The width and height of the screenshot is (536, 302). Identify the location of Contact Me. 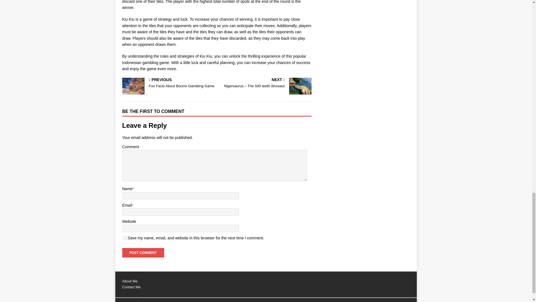
(143, 253).